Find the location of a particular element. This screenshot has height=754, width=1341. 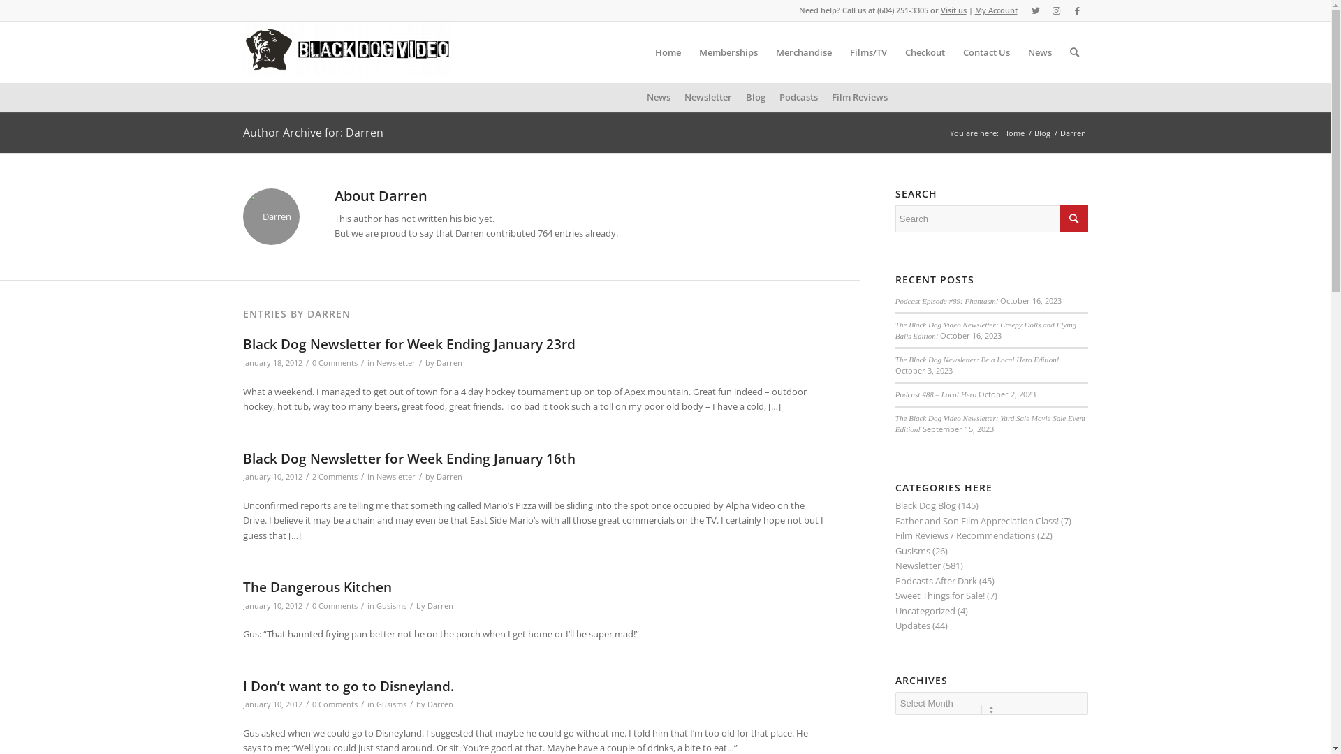

Memberships is located at coordinates (728, 52).